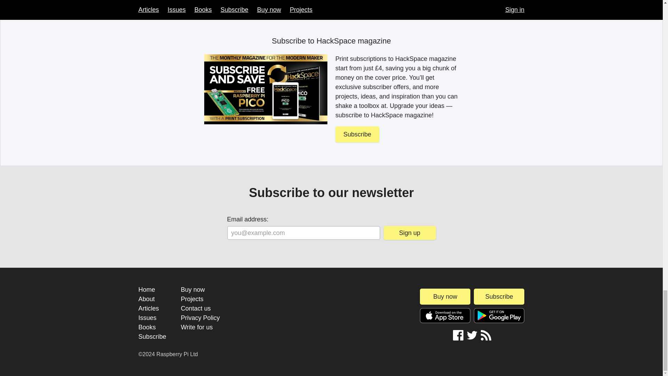 The image size is (668, 376). What do you see at coordinates (146, 299) in the screenshot?
I see `About` at bounding box center [146, 299].